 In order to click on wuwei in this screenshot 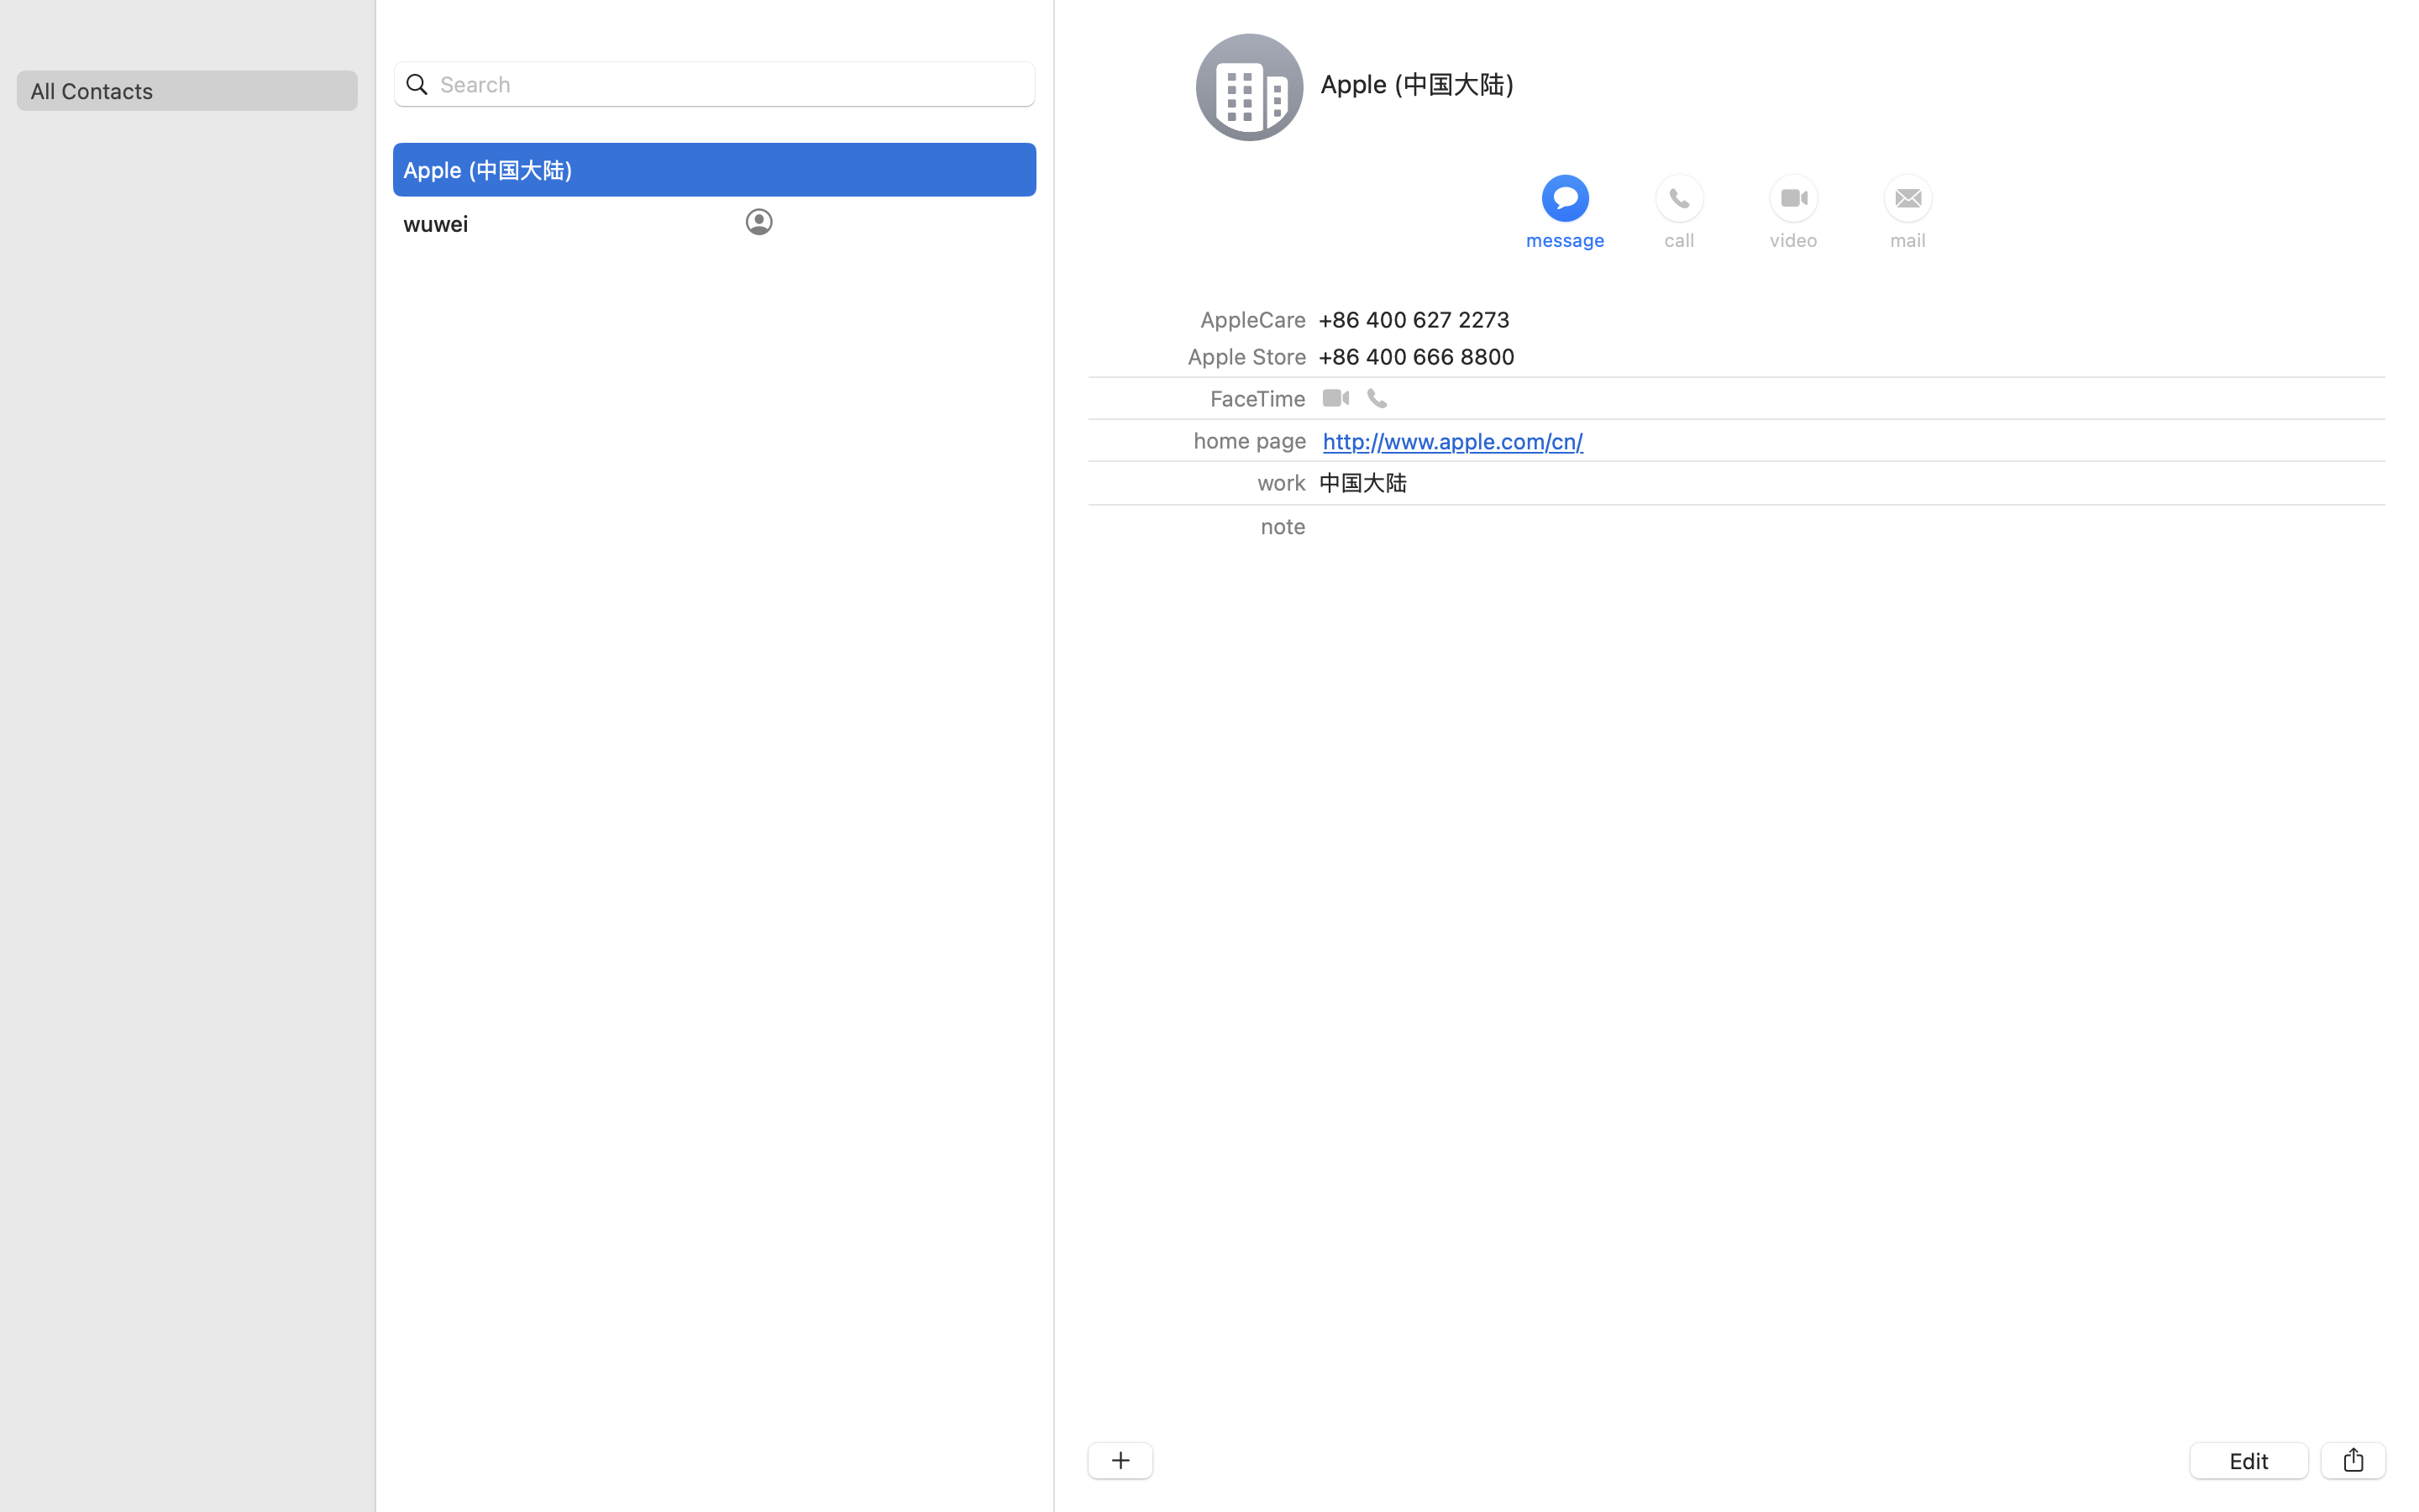, I will do `click(436, 223)`.